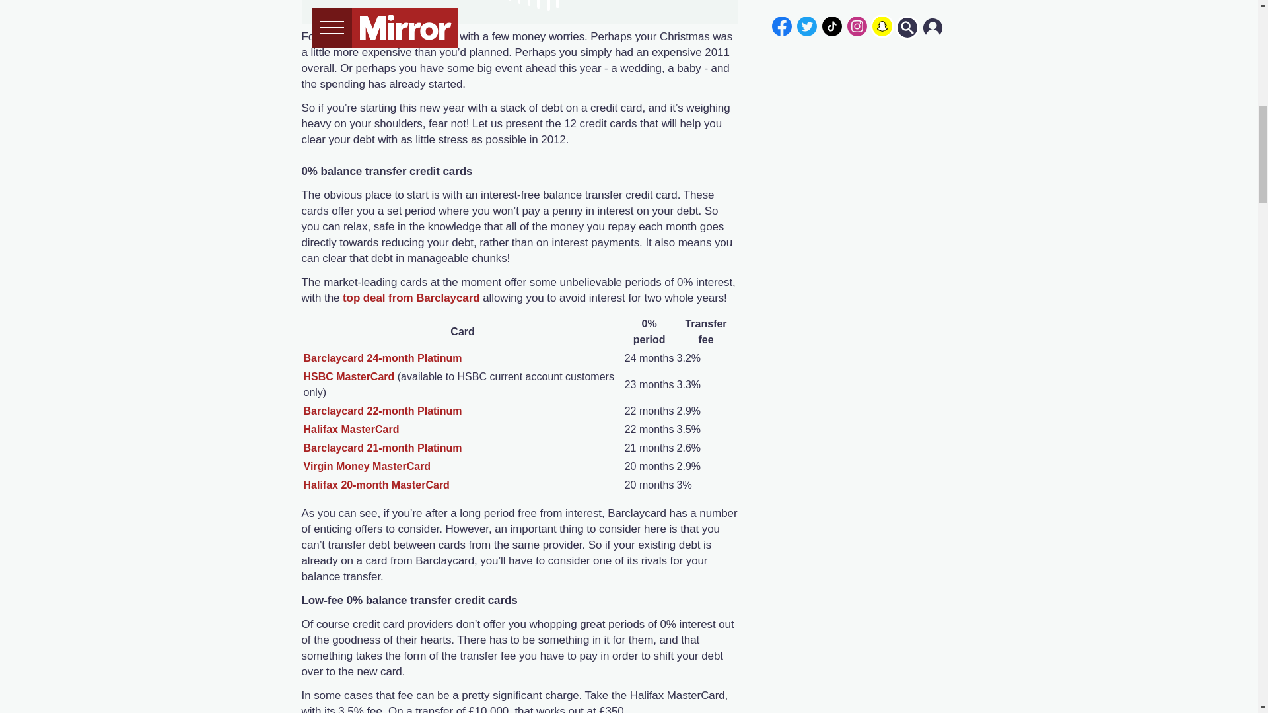 Image resolution: width=1268 pixels, height=713 pixels. I want to click on Halifax MasterCard, so click(351, 429).